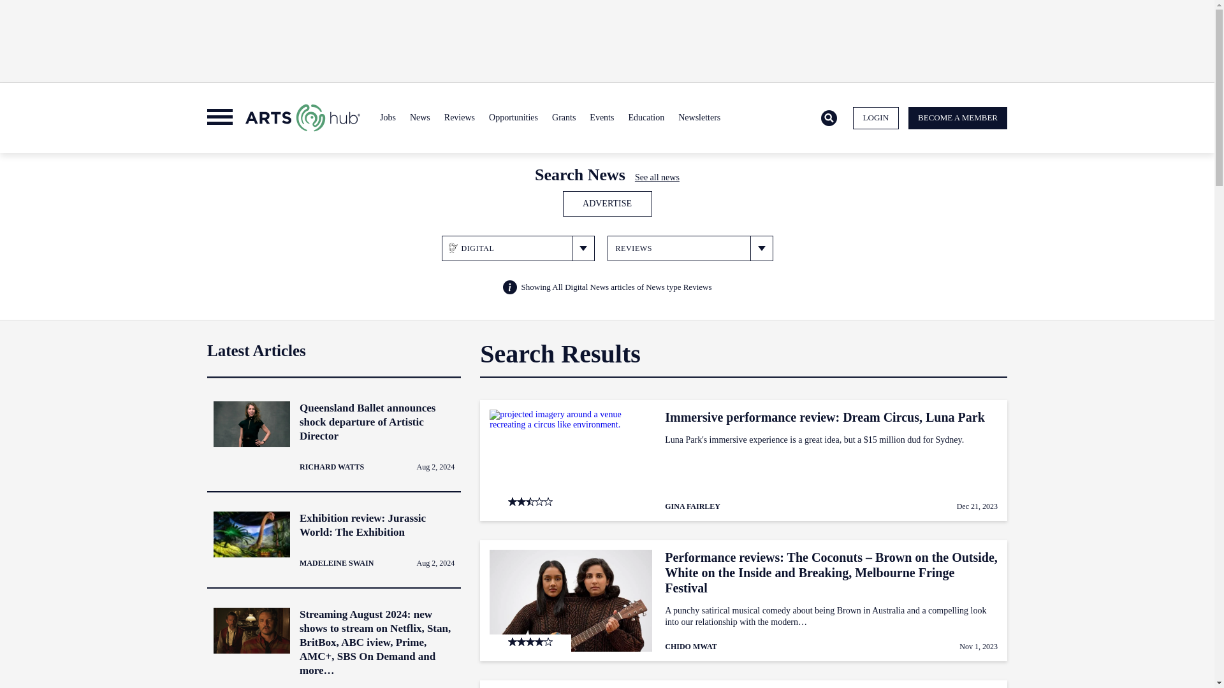  I want to click on Grants, so click(564, 117).